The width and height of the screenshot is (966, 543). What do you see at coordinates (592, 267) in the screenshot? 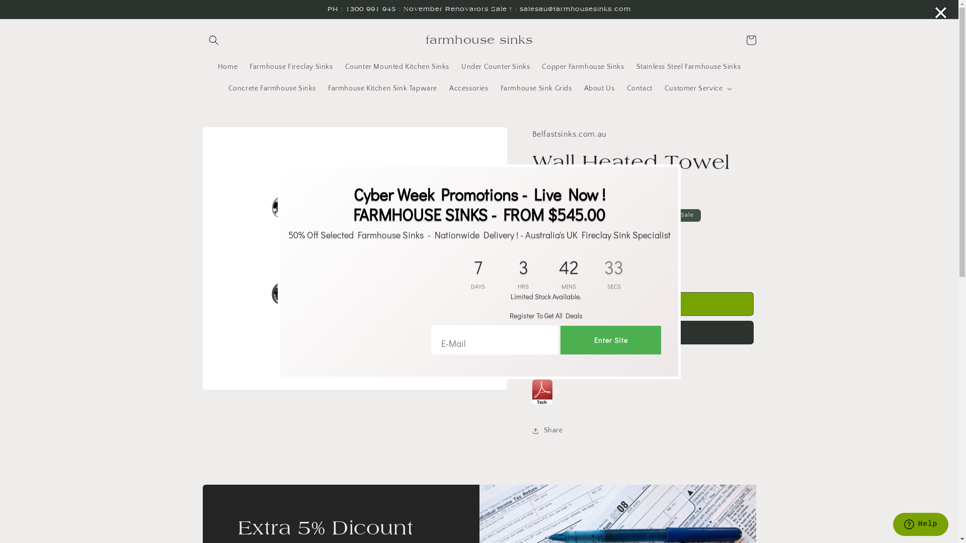
I see `Increase quantity for Wall Heated Towel Rail Rack` at bounding box center [592, 267].